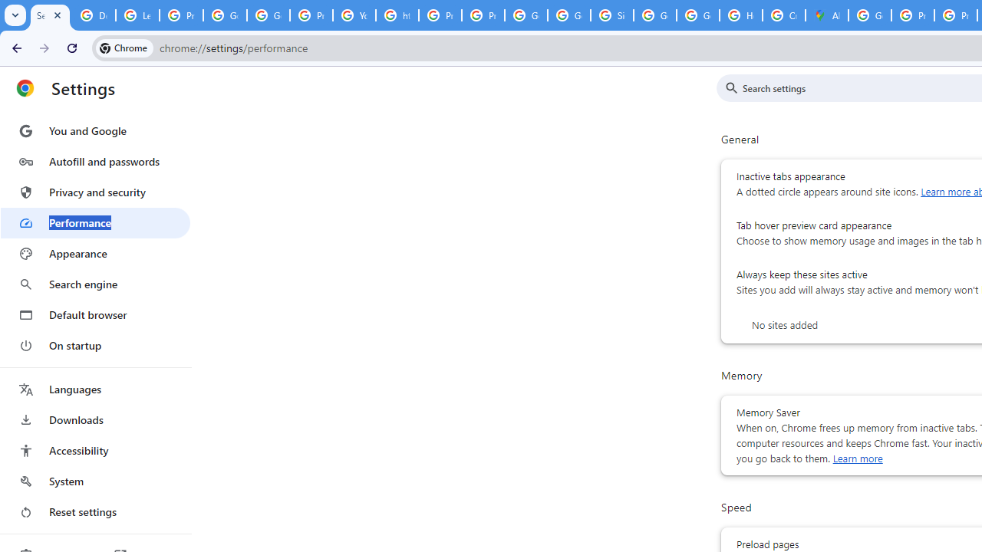 This screenshot has width=982, height=552. Describe the element at coordinates (784, 15) in the screenshot. I see `Create your Google Account` at that location.